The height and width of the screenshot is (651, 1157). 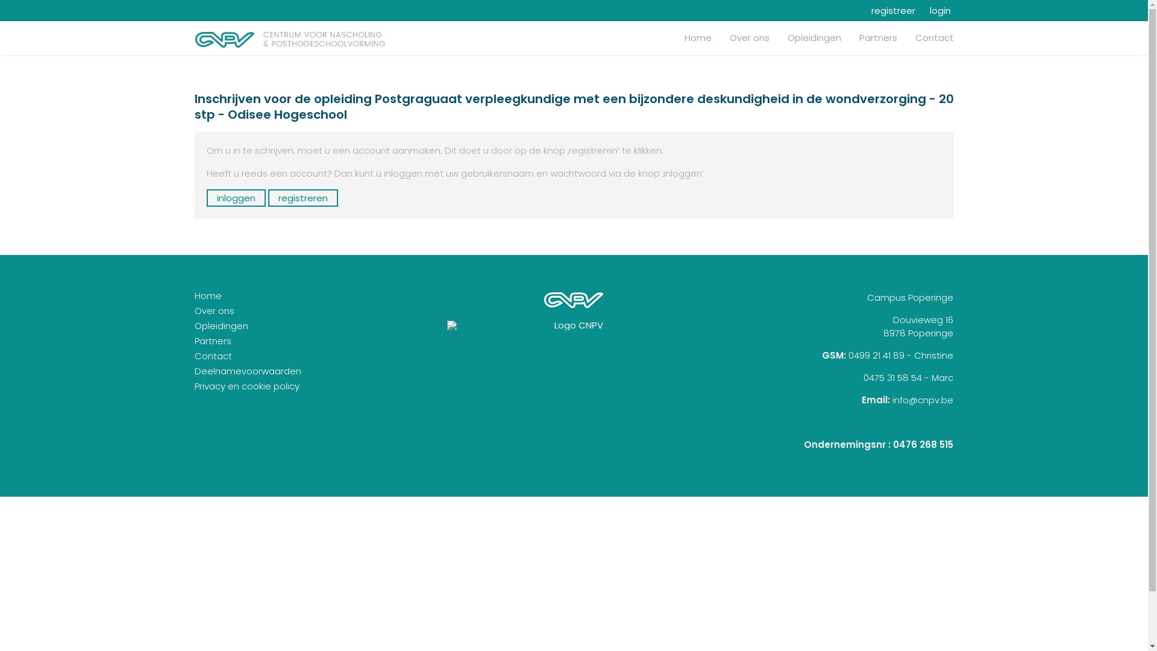 I want to click on Deelnamevoorwaarden, so click(x=247, y=371).